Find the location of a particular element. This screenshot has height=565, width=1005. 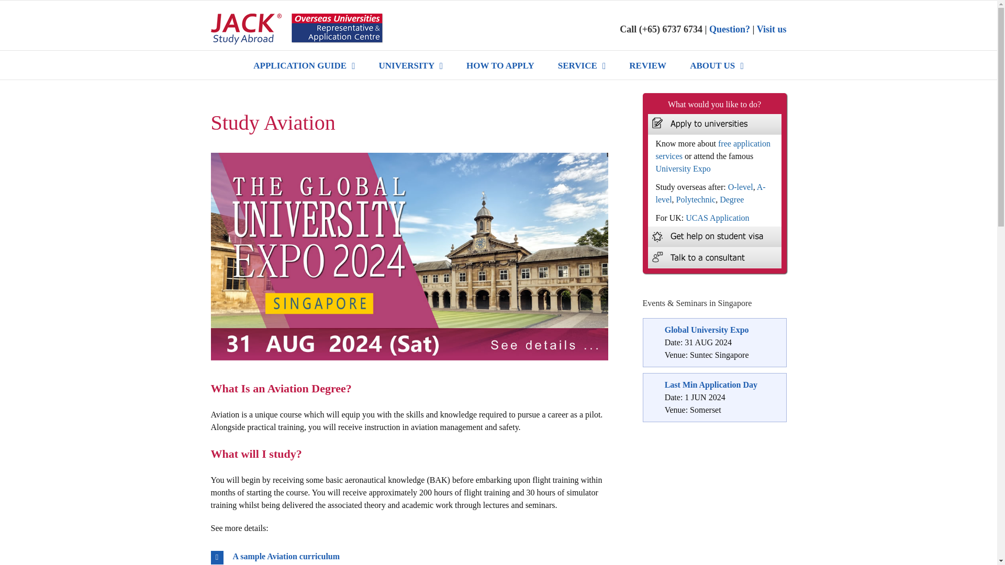

Question? is located at coordinates (730, 29).